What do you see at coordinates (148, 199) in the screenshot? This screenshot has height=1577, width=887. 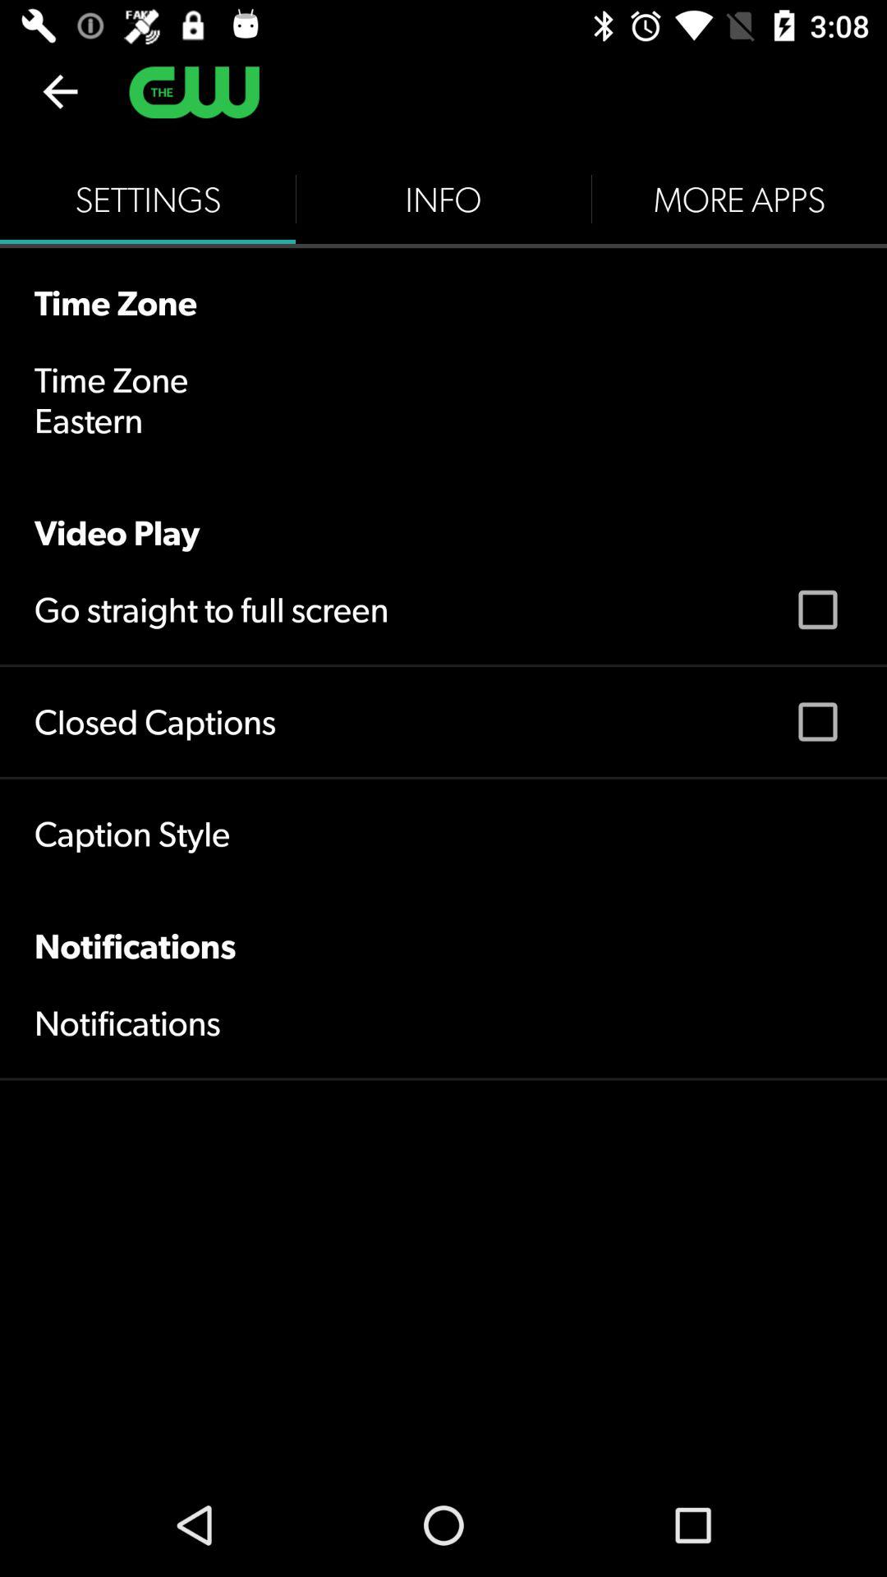 I see `turn on icon next to info icon` at bounding box center [148, 199].